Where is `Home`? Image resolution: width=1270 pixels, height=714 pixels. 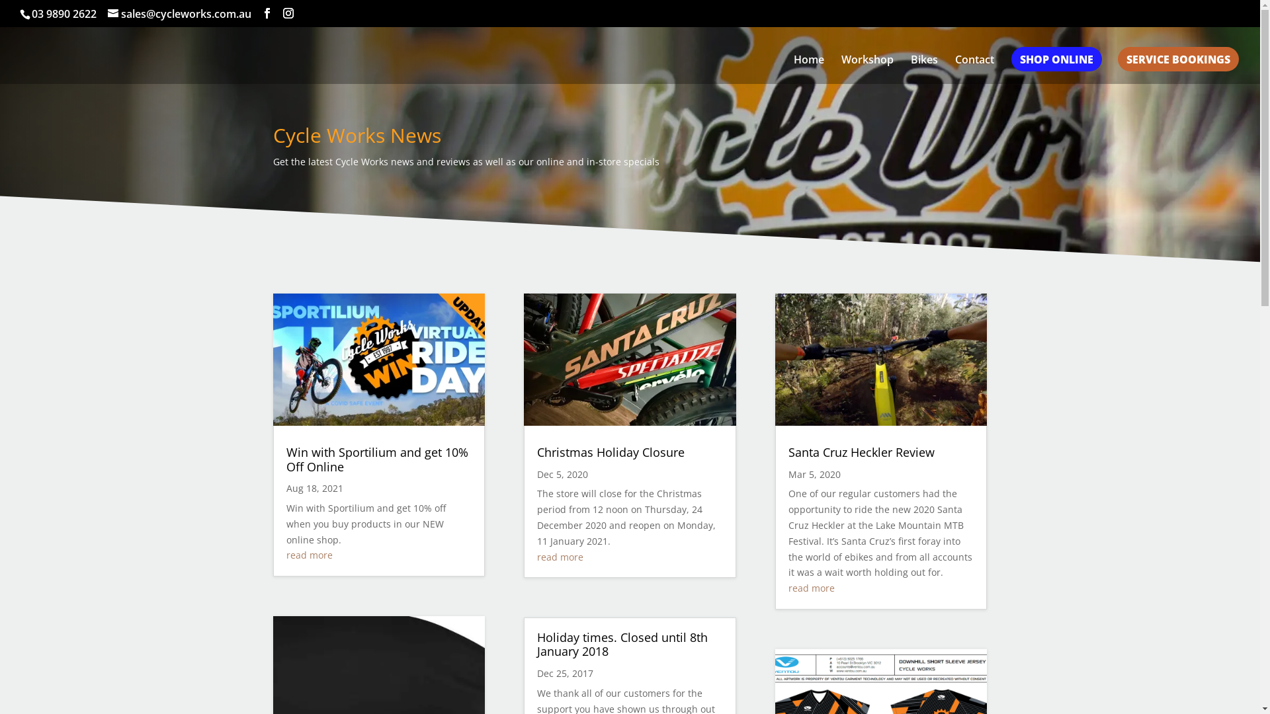 Home is located at coordinates (809, 69).